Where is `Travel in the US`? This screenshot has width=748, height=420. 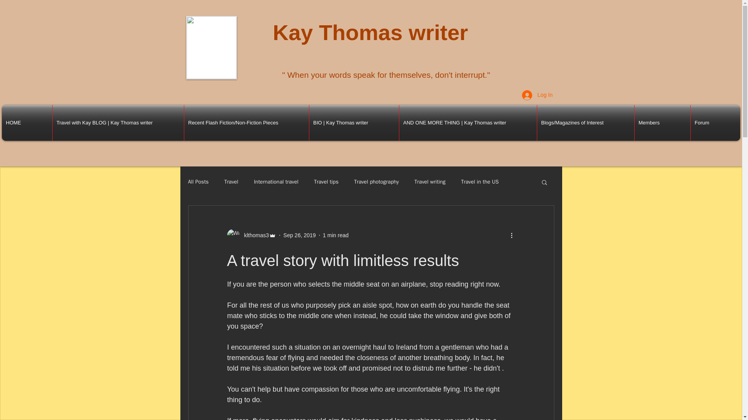
Travel in the US is located at coordinates (480, 182).